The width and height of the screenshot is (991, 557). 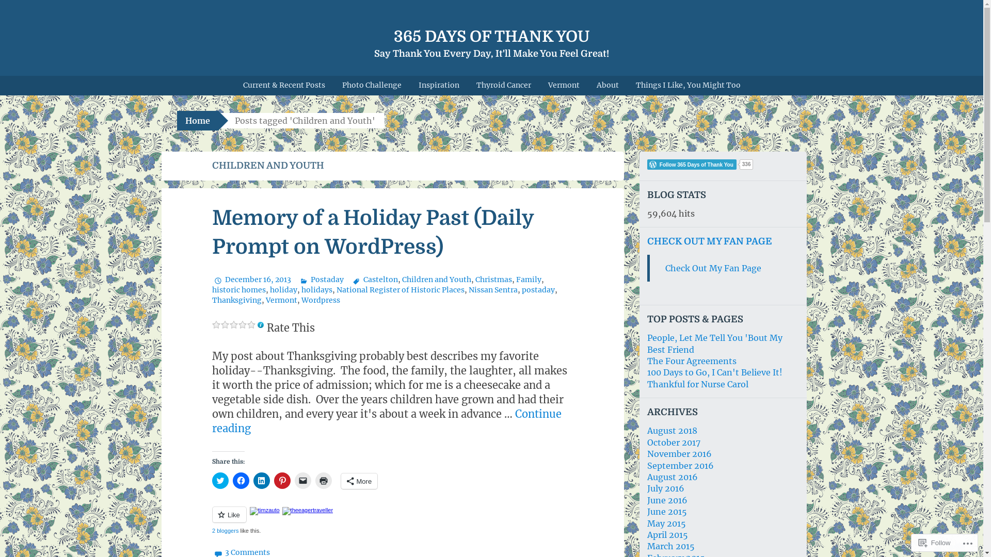 What do you see at coordinates (935, 543) in the screenshot?
I see `Follow` at bounding box center [935, 543].